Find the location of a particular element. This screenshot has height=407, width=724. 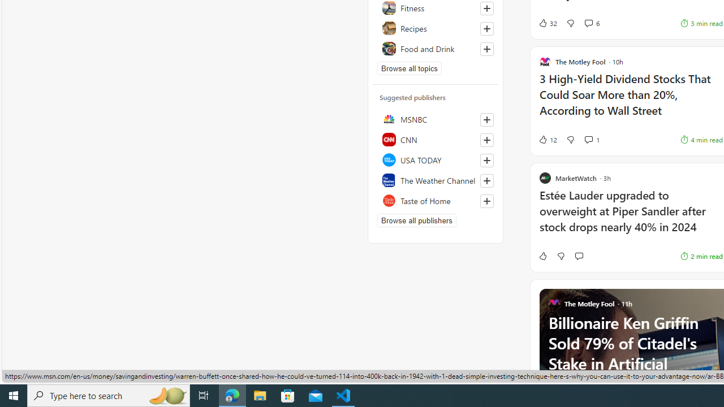

Dislike is located at coordinates (561, 256).